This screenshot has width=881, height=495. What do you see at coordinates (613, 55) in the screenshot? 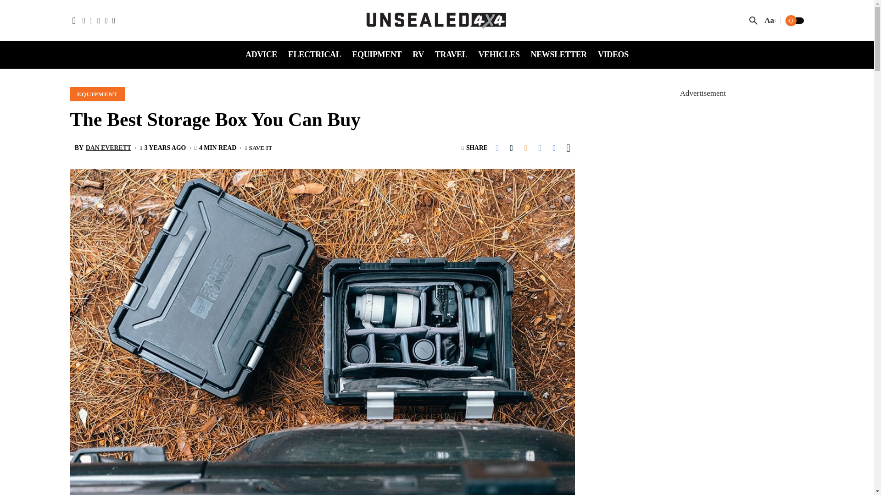
I see `VIDEOS` at bounding box center [613, 55].